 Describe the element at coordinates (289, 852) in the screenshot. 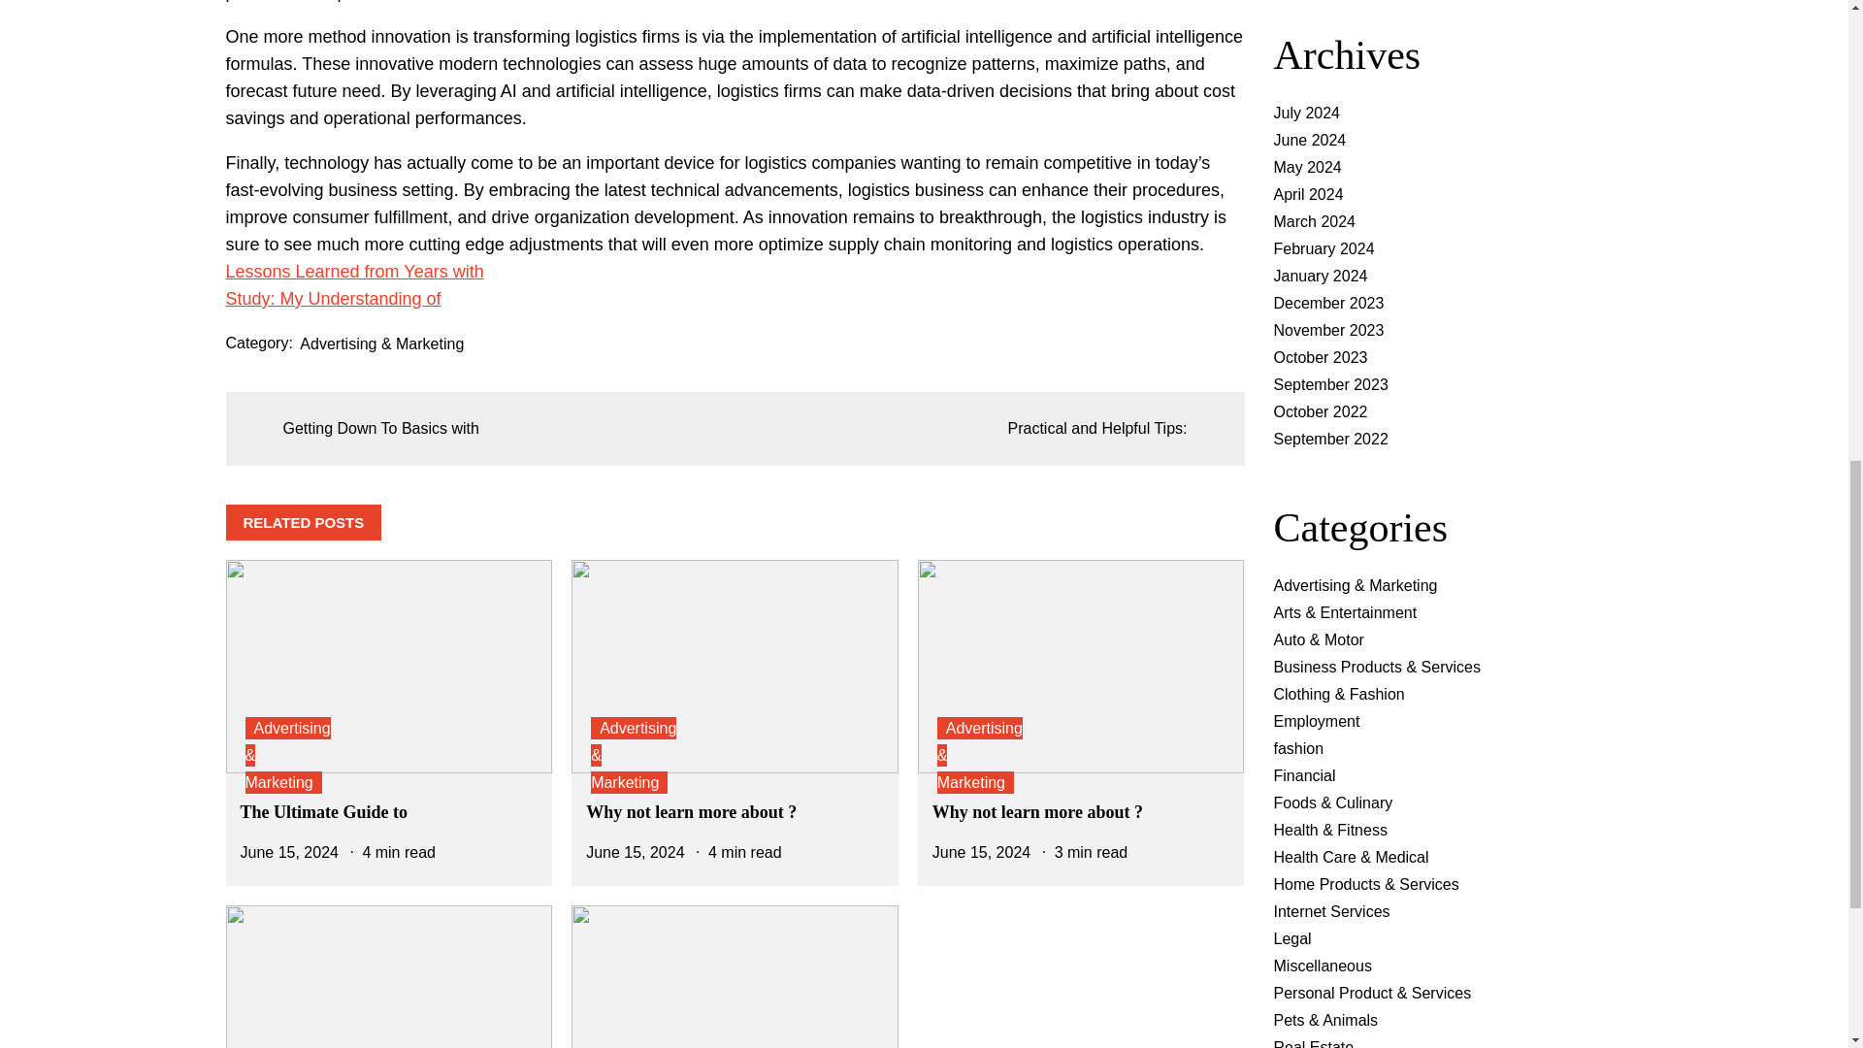

I see `June 15, 2024` at that location.